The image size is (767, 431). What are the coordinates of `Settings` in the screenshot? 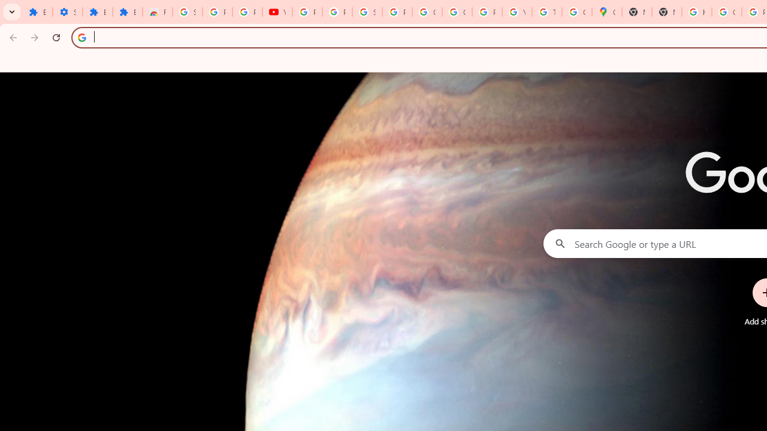 It's located at (68, 12).